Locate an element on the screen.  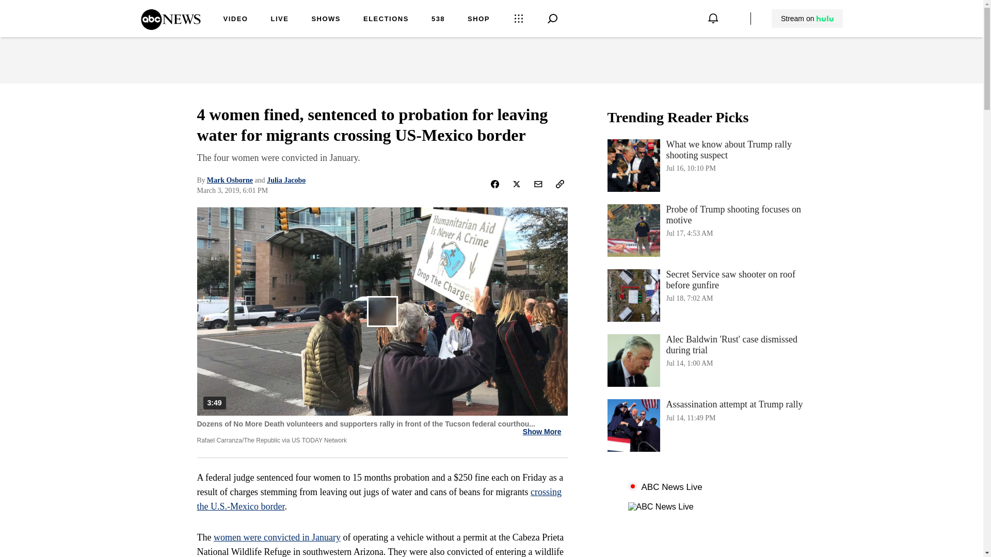
Mark Osborne is located at coordinates (230, 181).